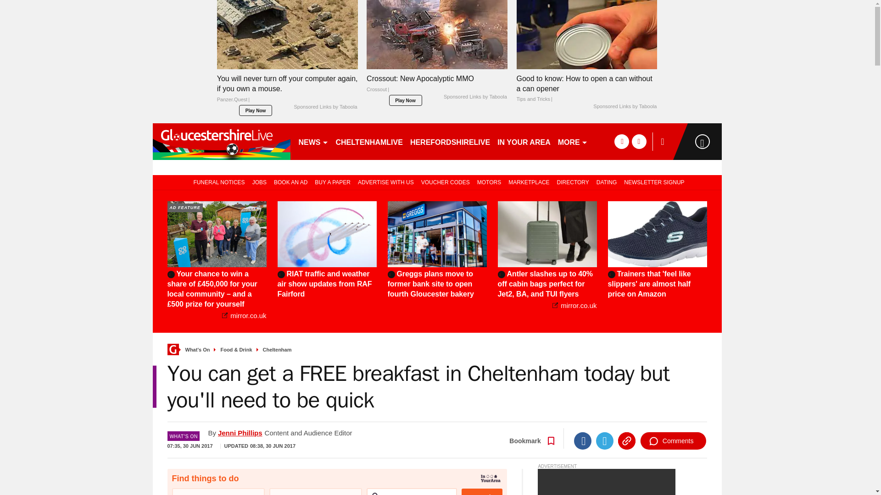 The width and height of the screenshot is (881, 495). I want to click on Sponsored Links by Taboola, so click(625, 106).